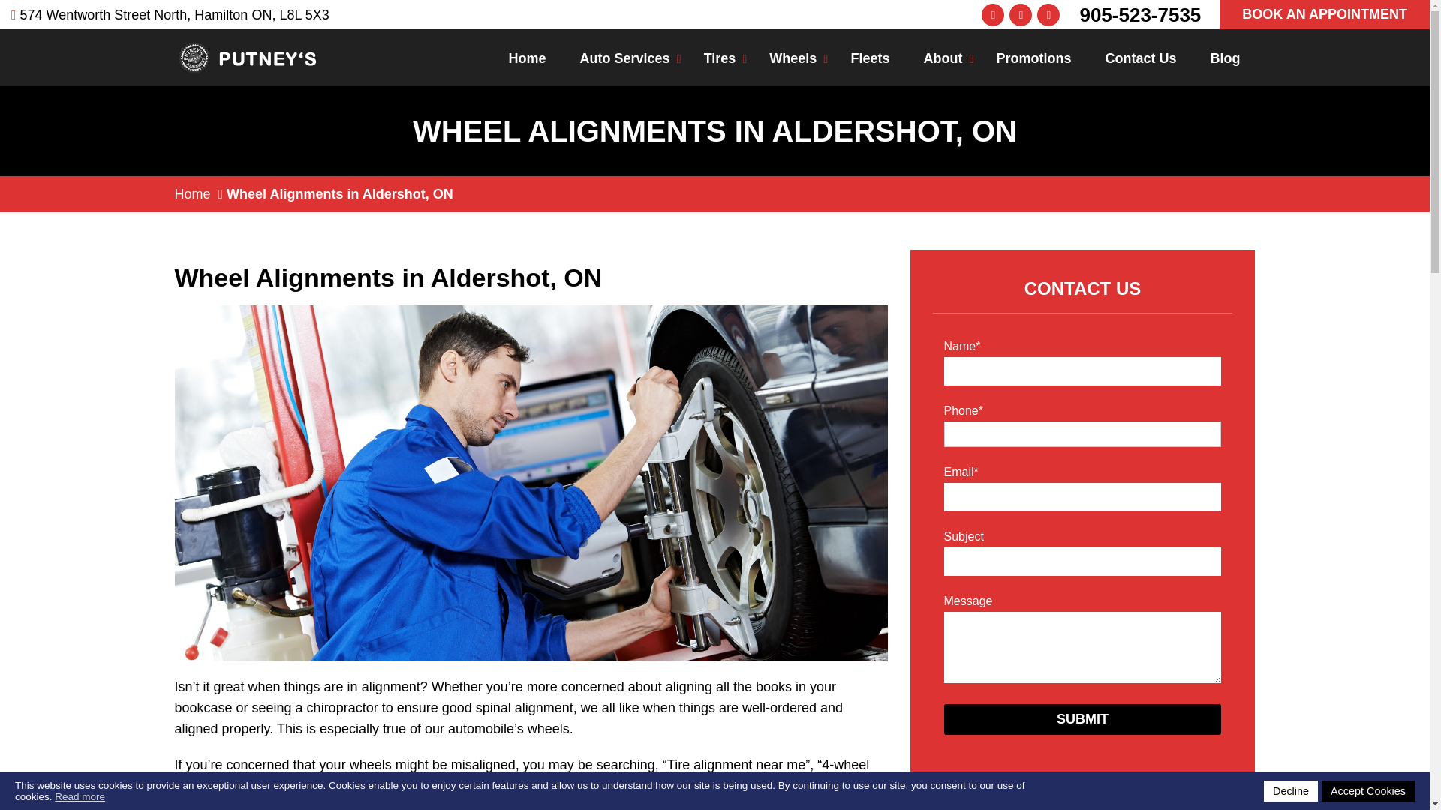 The width and height of the screenshot is (1441, 810). Describe the element at coordinates (1367, 791) in the screenshot. I see `Accept Cookies` at that location.